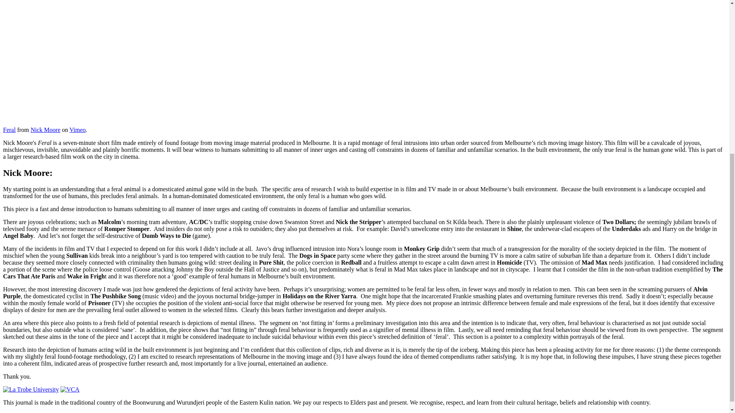  I want to click on Vimeo, so click(77, 129).